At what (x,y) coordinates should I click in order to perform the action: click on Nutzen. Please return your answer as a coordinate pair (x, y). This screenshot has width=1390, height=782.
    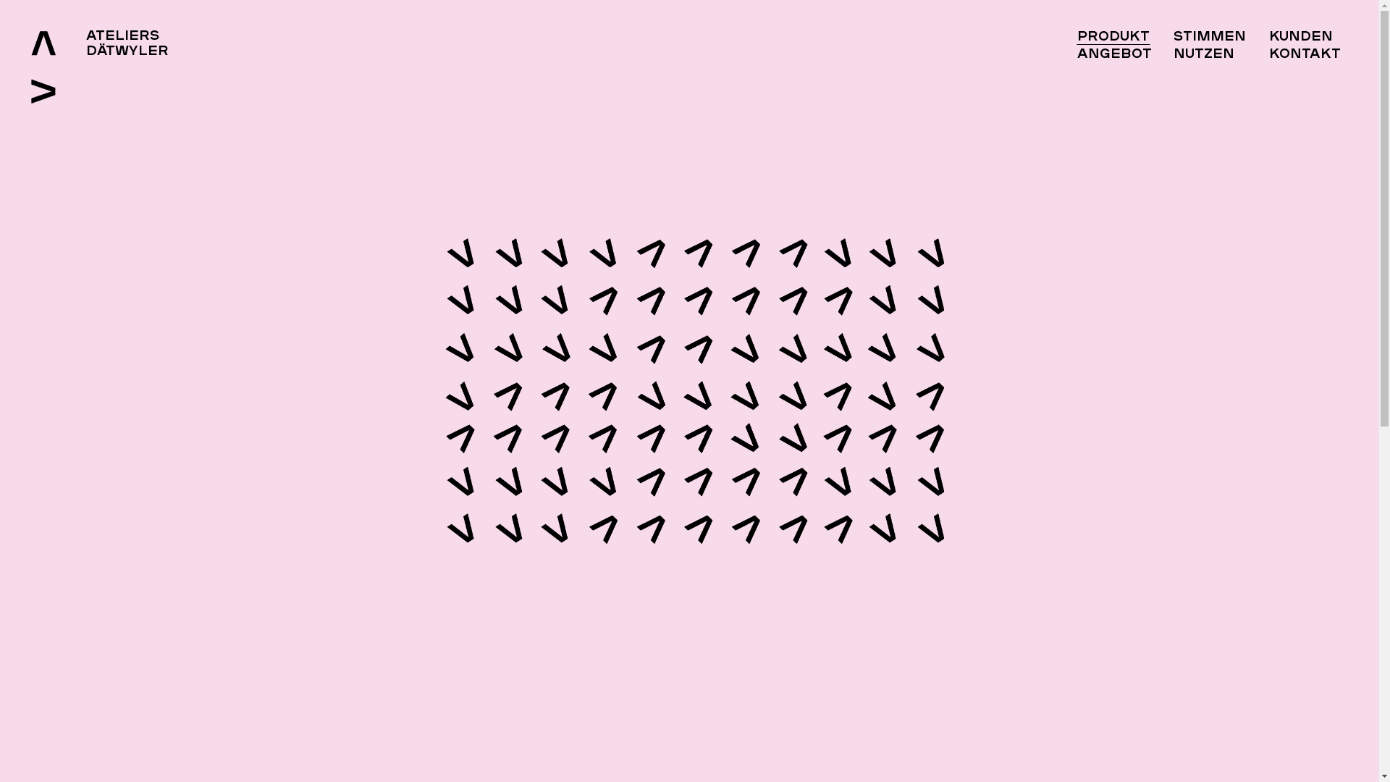
    Looking at the image, I should click on (1204, 54).